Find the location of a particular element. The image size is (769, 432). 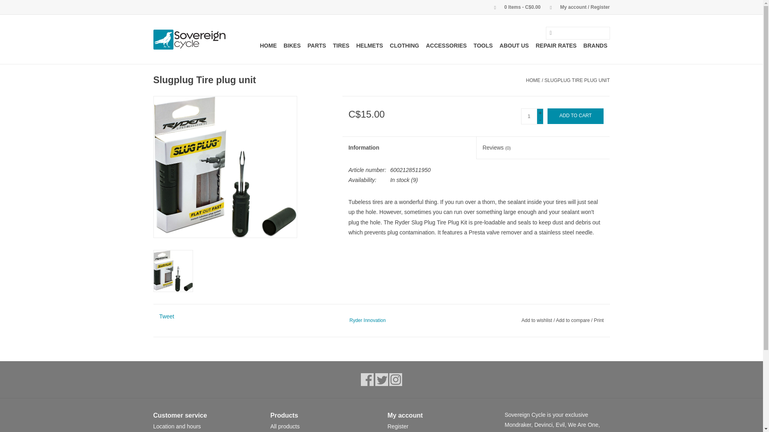

BIKES is located at coordinates (292, 46).